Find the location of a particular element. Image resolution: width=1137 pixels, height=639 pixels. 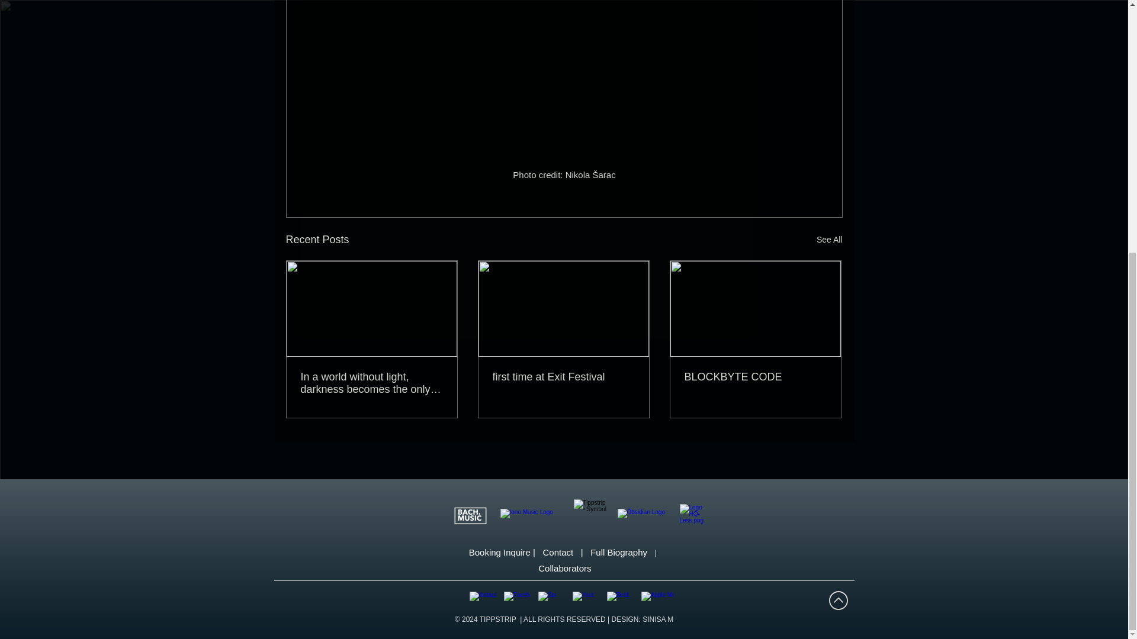

See All is located at coordinates (829, 240).